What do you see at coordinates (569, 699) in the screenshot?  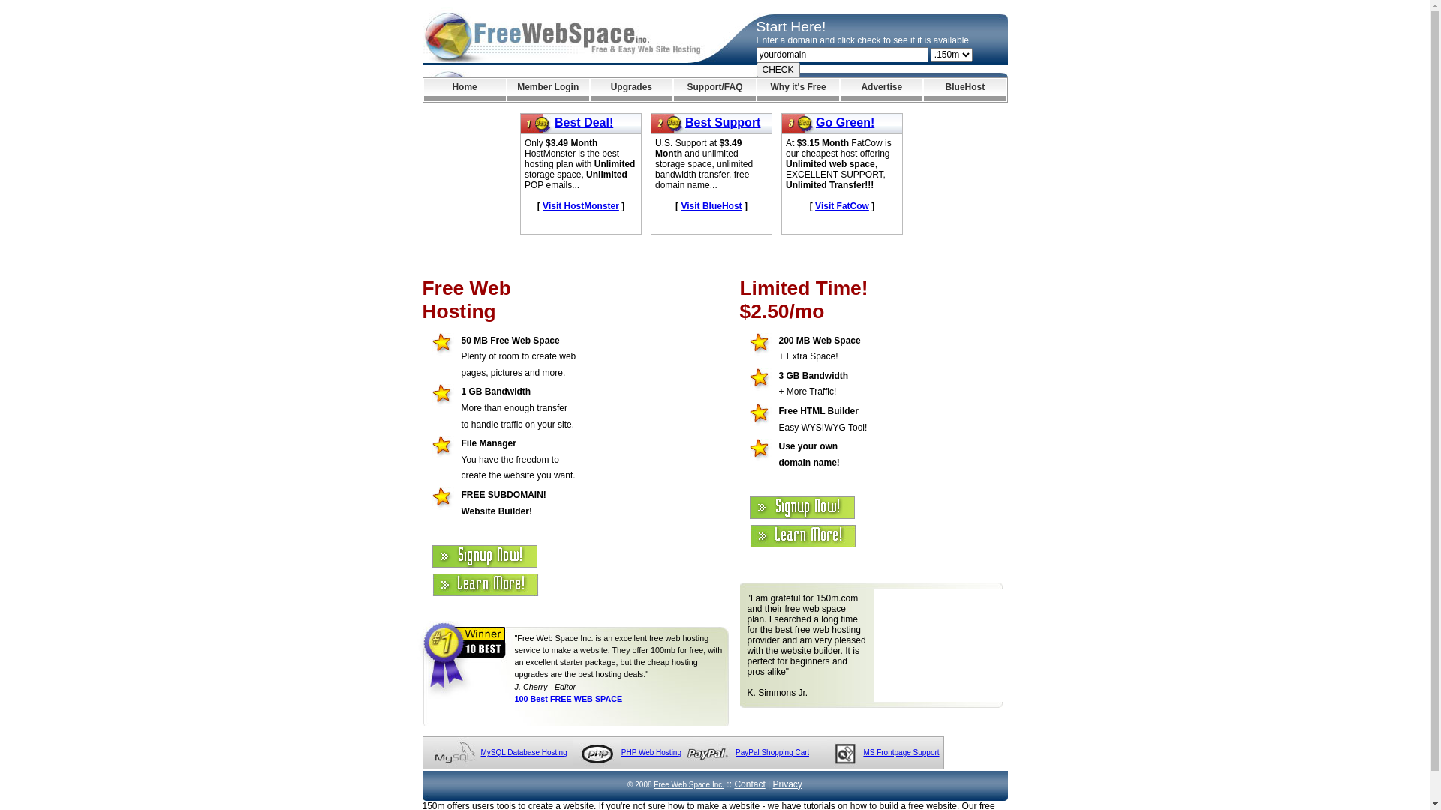 I see `100 Best FREE WEB SPACE` at bounding box center [569, 699].